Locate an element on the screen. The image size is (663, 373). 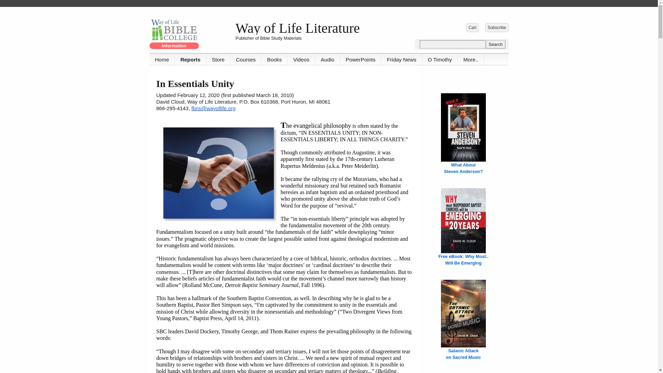
Store is located at coordinates (218, 59).